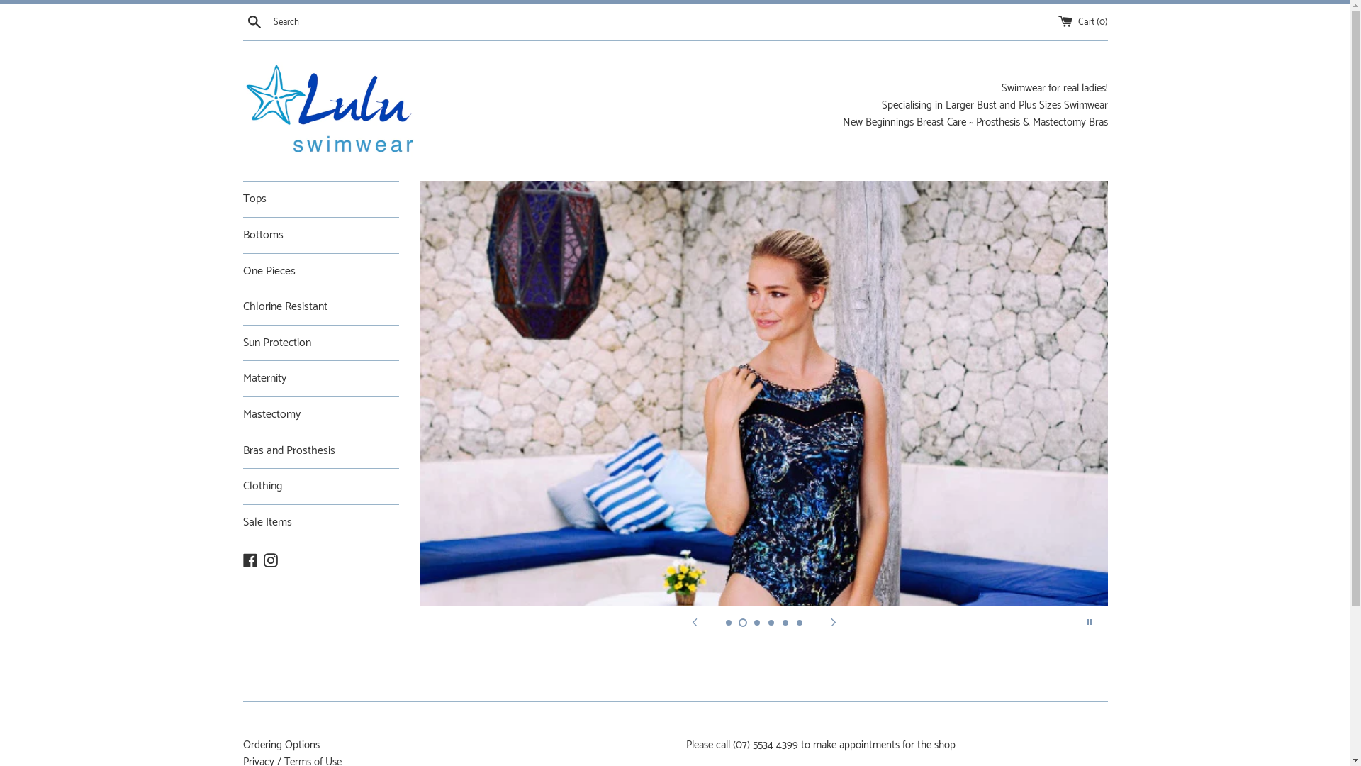 The image size is (1361, 766). What do you see at coordinates (757, 623) in the screenshot?
I see `3` at bounding box center [757, 623].